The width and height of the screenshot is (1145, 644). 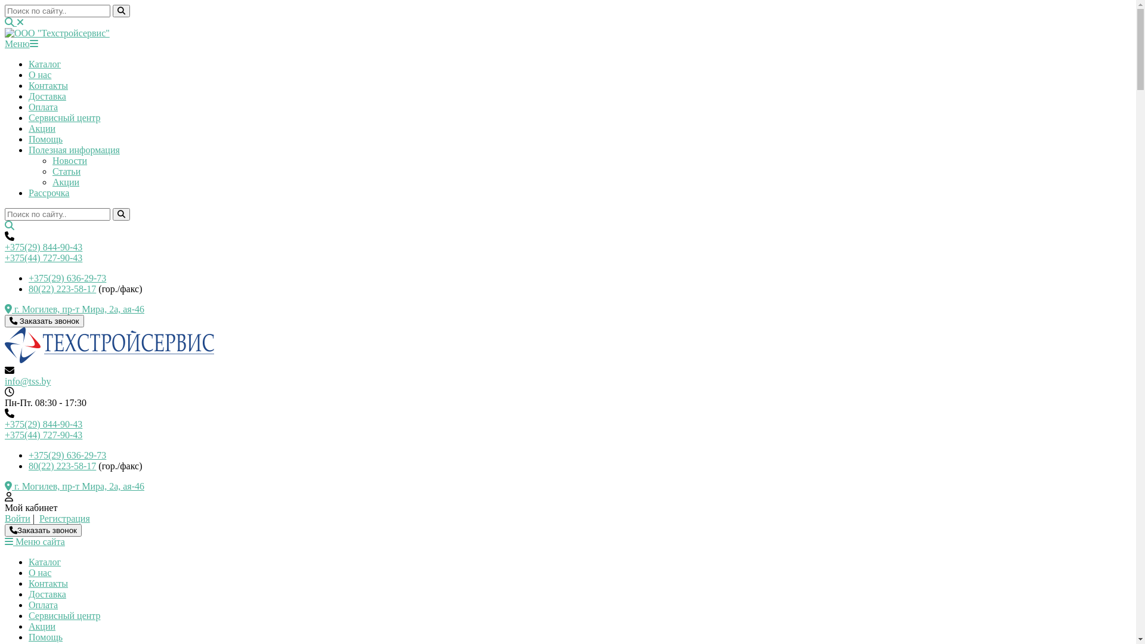 I want to click on +375(29) 636-29-73, so click(x=67, y=278).